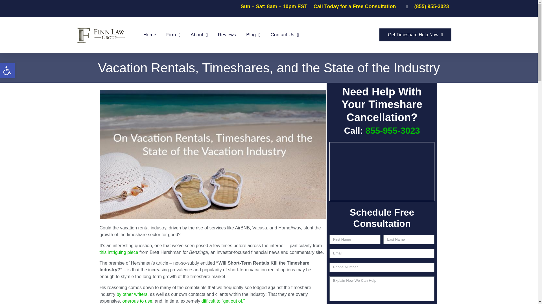  Describe the element at coordinates (150, 35) in the screenshot. I see `Accessibility Tools` at that location.